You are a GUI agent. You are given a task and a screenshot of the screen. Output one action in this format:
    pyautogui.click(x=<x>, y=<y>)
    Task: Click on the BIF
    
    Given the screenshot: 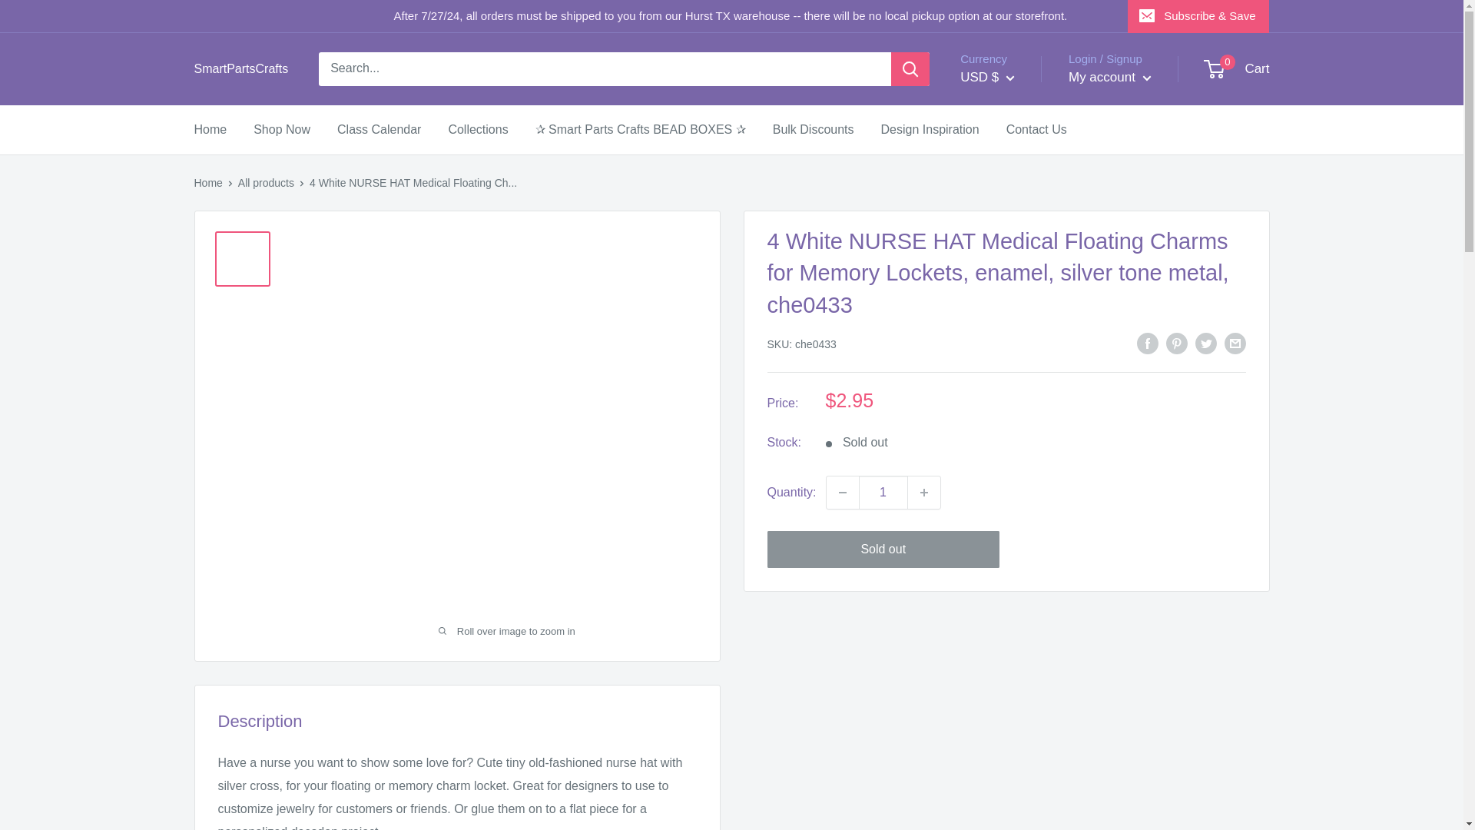 What is the action you would take?
    pyautogui.click(x=1011, y=538)
    